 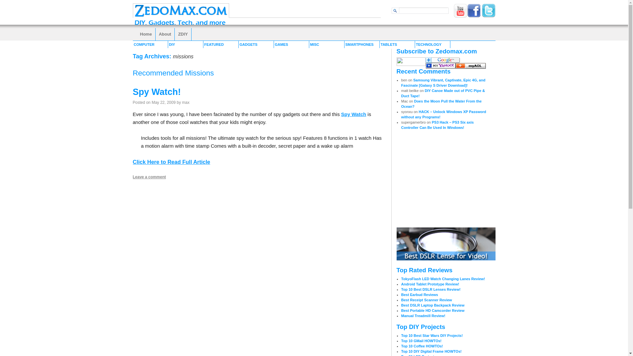 What do you see at coordinates (166, 34) in the screenshot?
I see `About` at bounding box center [166, 34].